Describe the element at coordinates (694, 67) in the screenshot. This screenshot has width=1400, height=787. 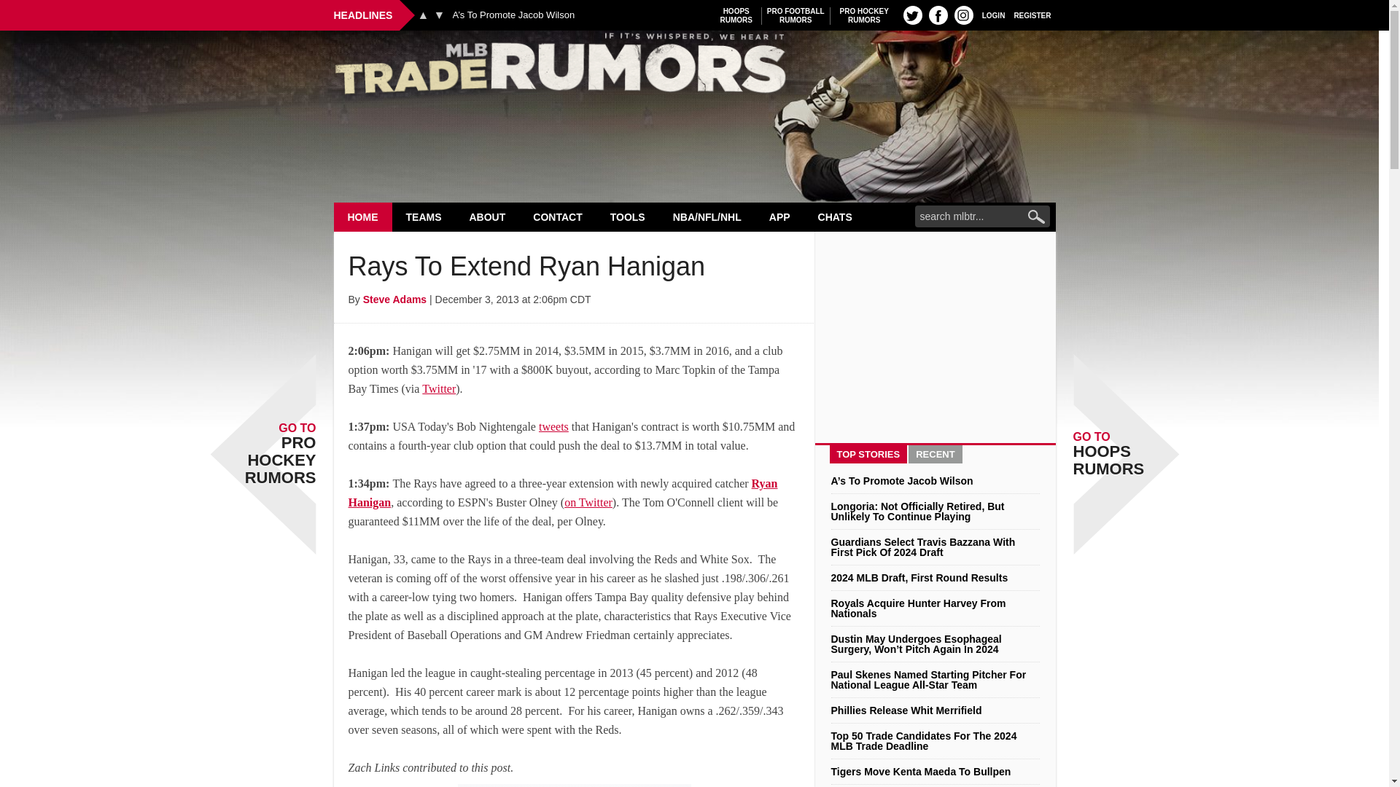
I see `HOME` at that location.